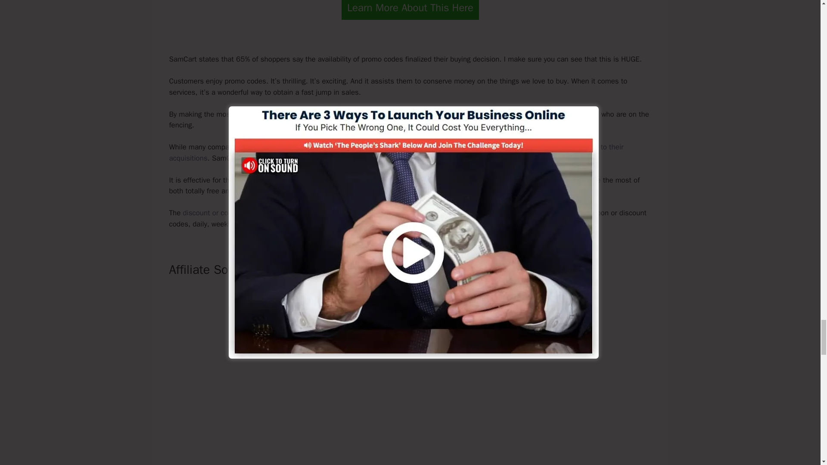 This screenshot has height=465, width=827. I want to click on instantly applied to their acquisitions, so click(396, 152).